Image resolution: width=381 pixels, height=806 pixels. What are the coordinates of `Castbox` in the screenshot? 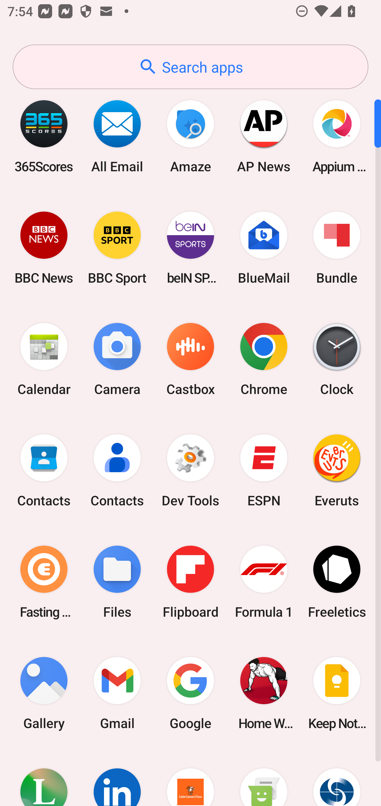 It's located at (190, 360).